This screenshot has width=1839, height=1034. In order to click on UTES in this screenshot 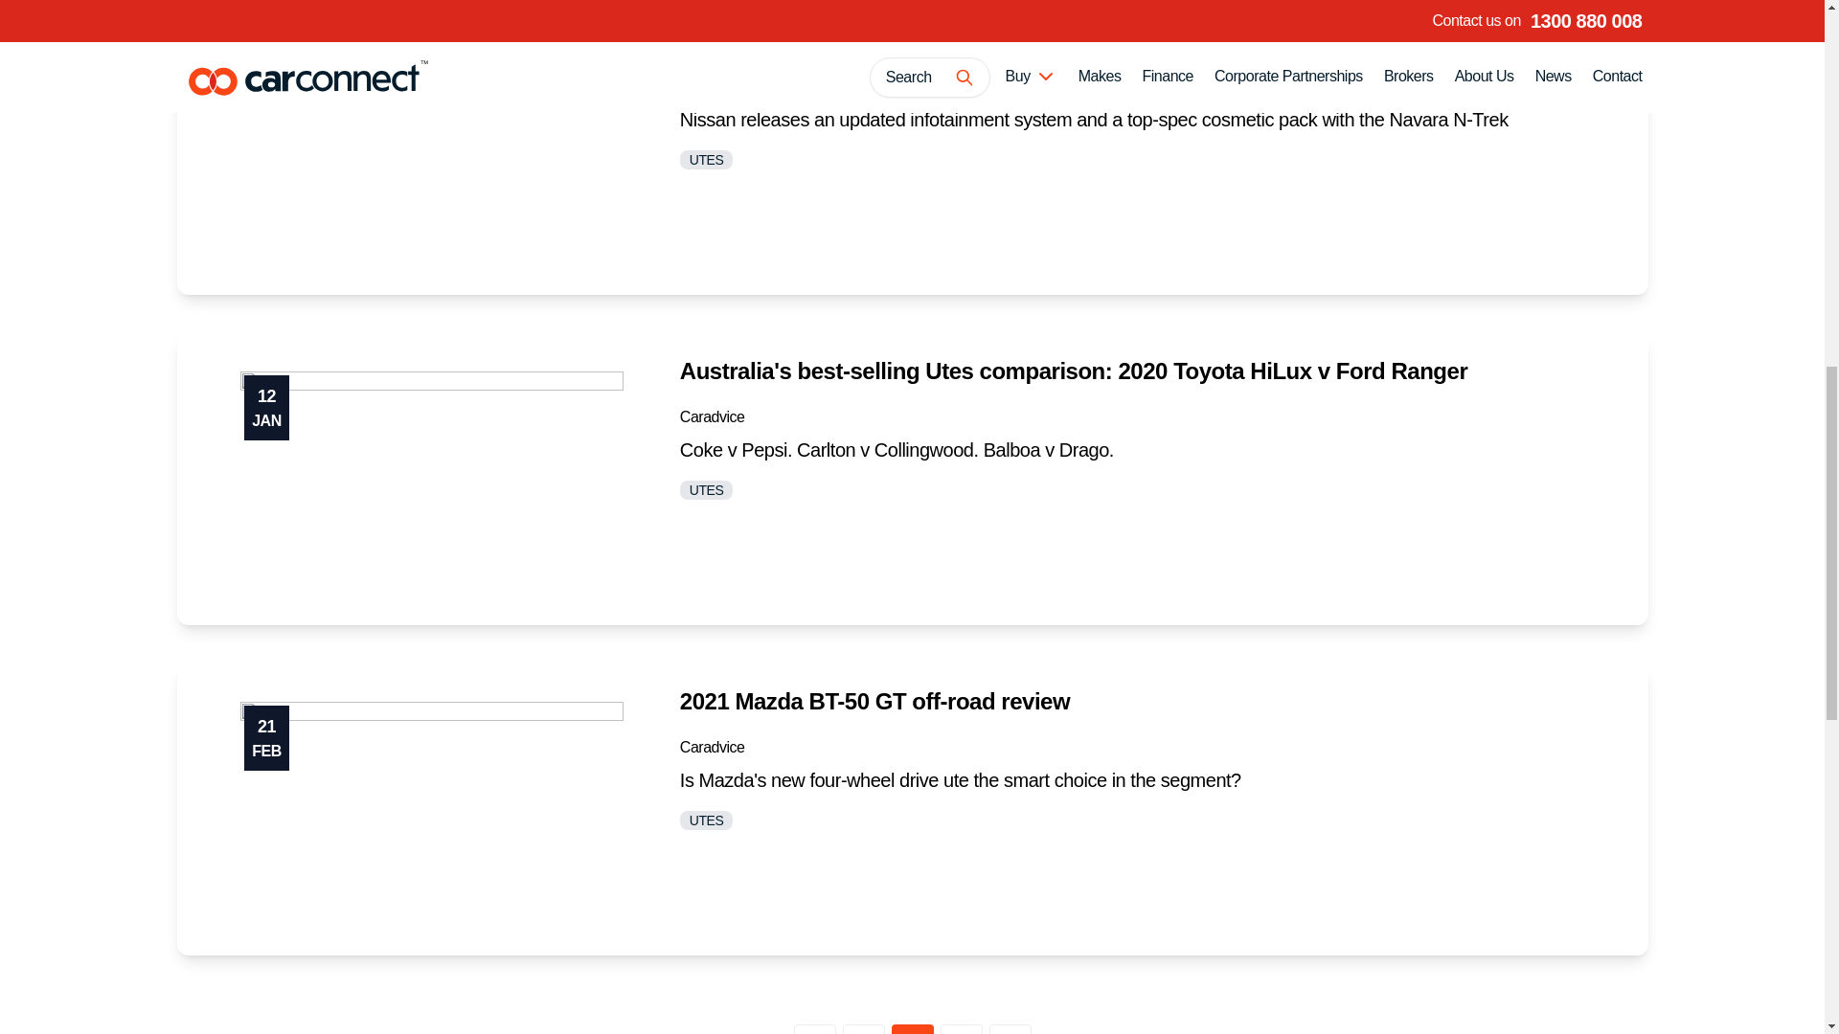, I will do `click(706, 160)`.